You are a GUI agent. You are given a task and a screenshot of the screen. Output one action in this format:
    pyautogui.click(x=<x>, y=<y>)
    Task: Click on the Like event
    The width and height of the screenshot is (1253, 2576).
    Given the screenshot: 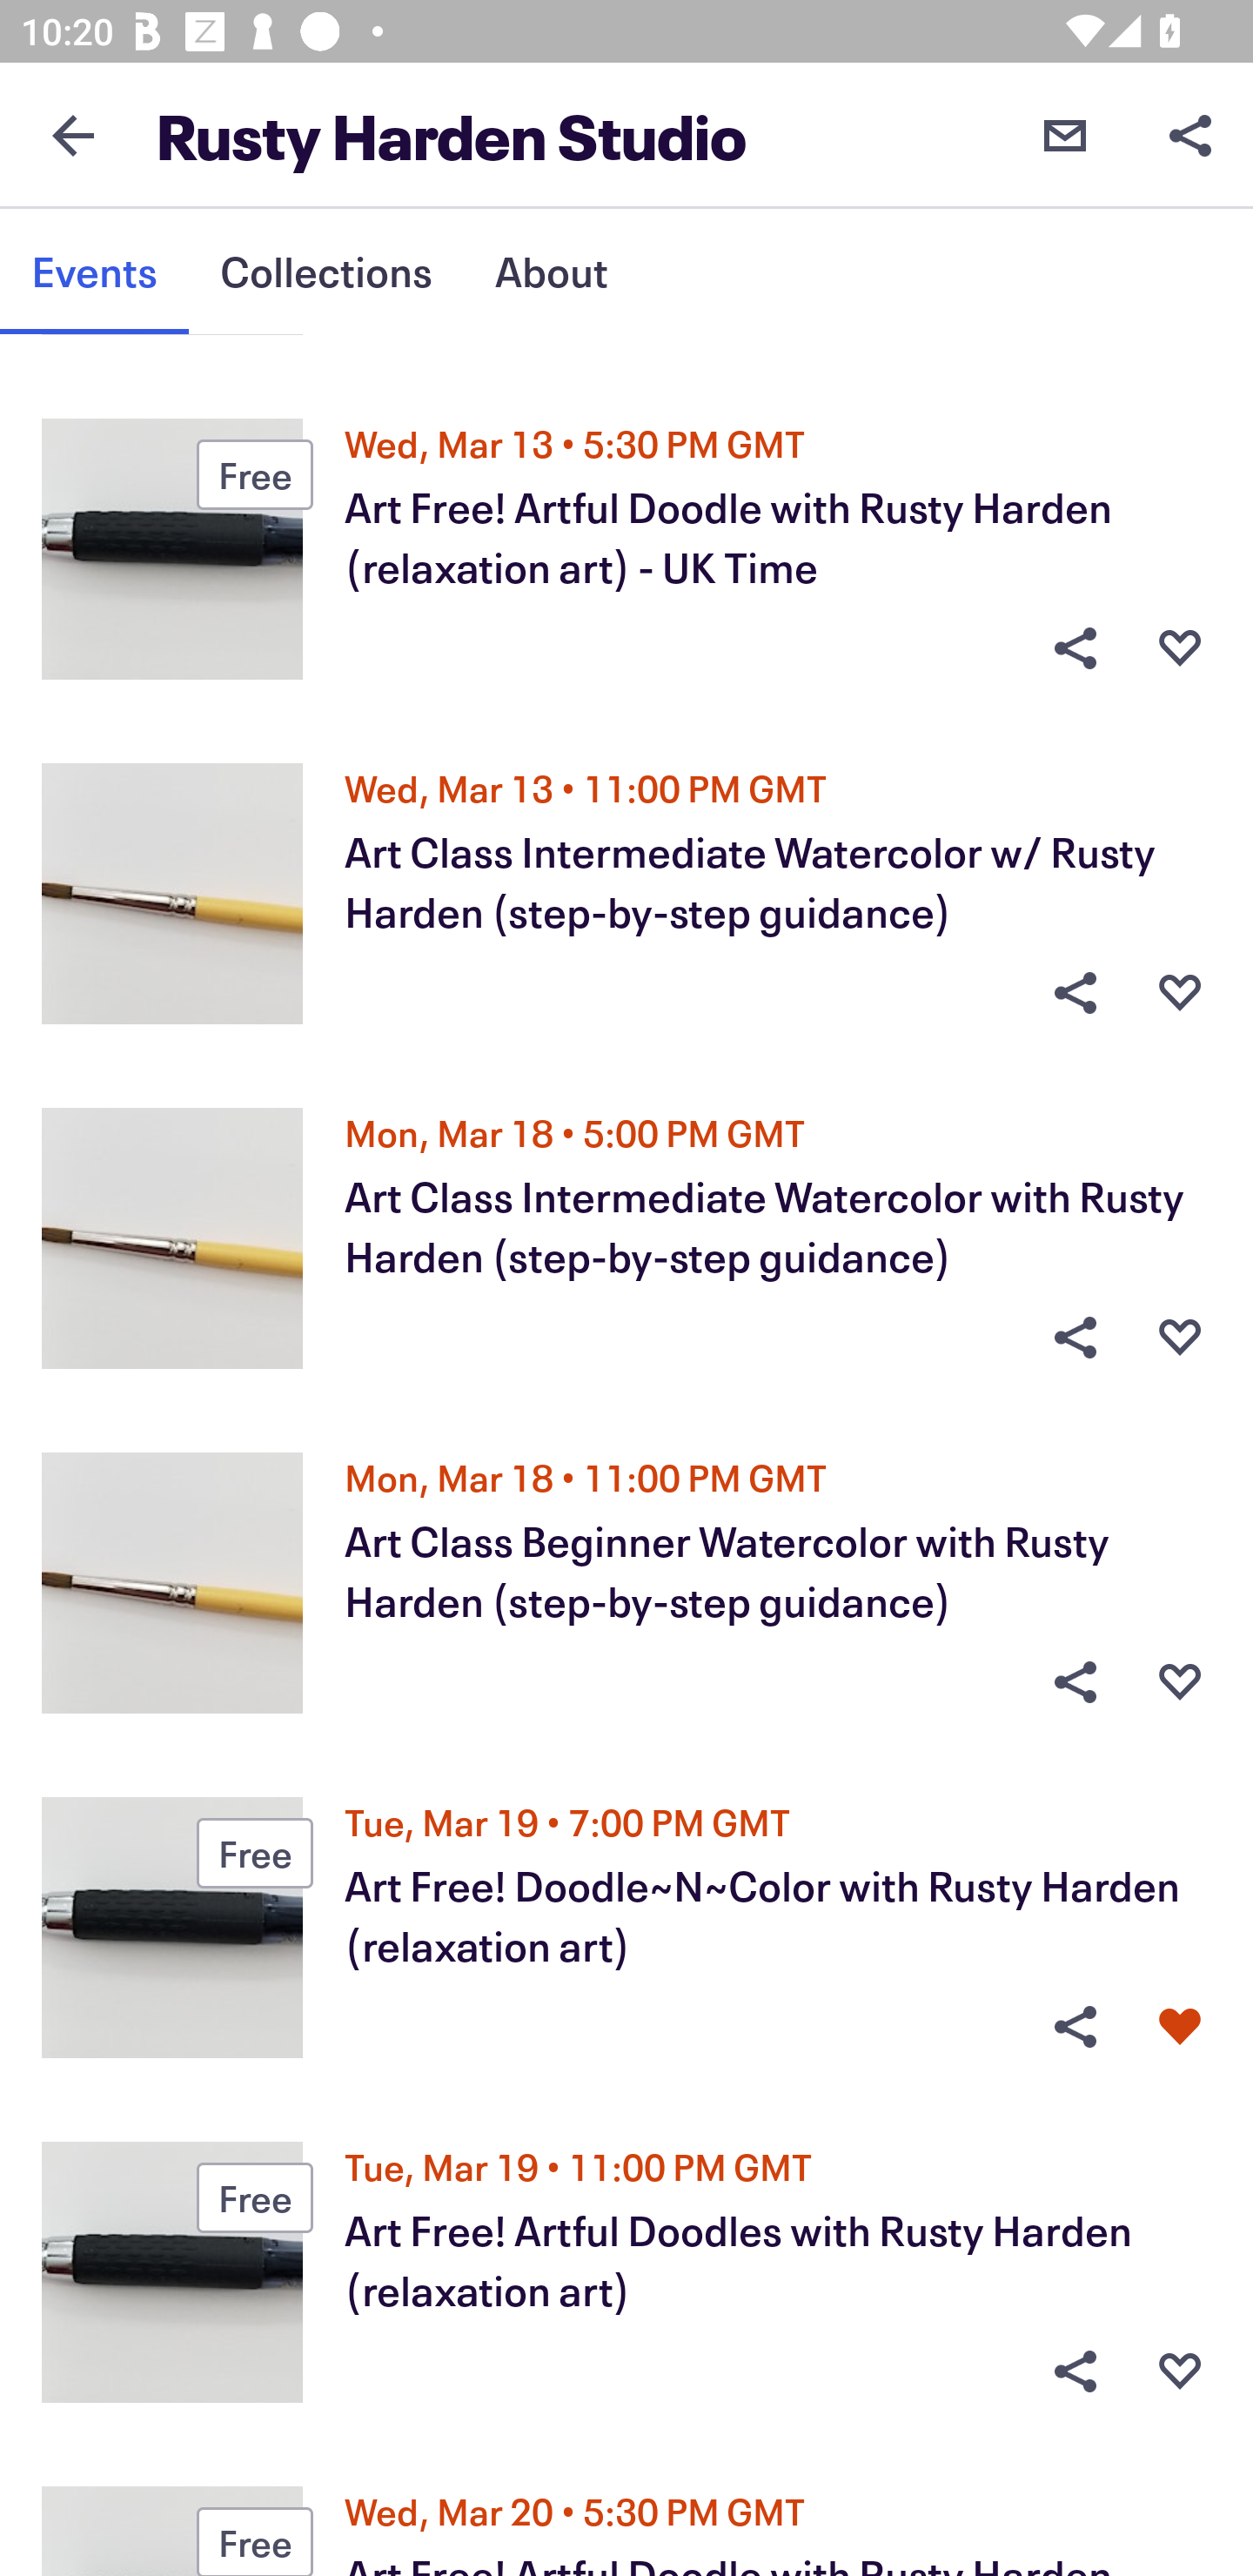 What is the action you would take?
    pyautogui.click(x=1180, y=649)
    